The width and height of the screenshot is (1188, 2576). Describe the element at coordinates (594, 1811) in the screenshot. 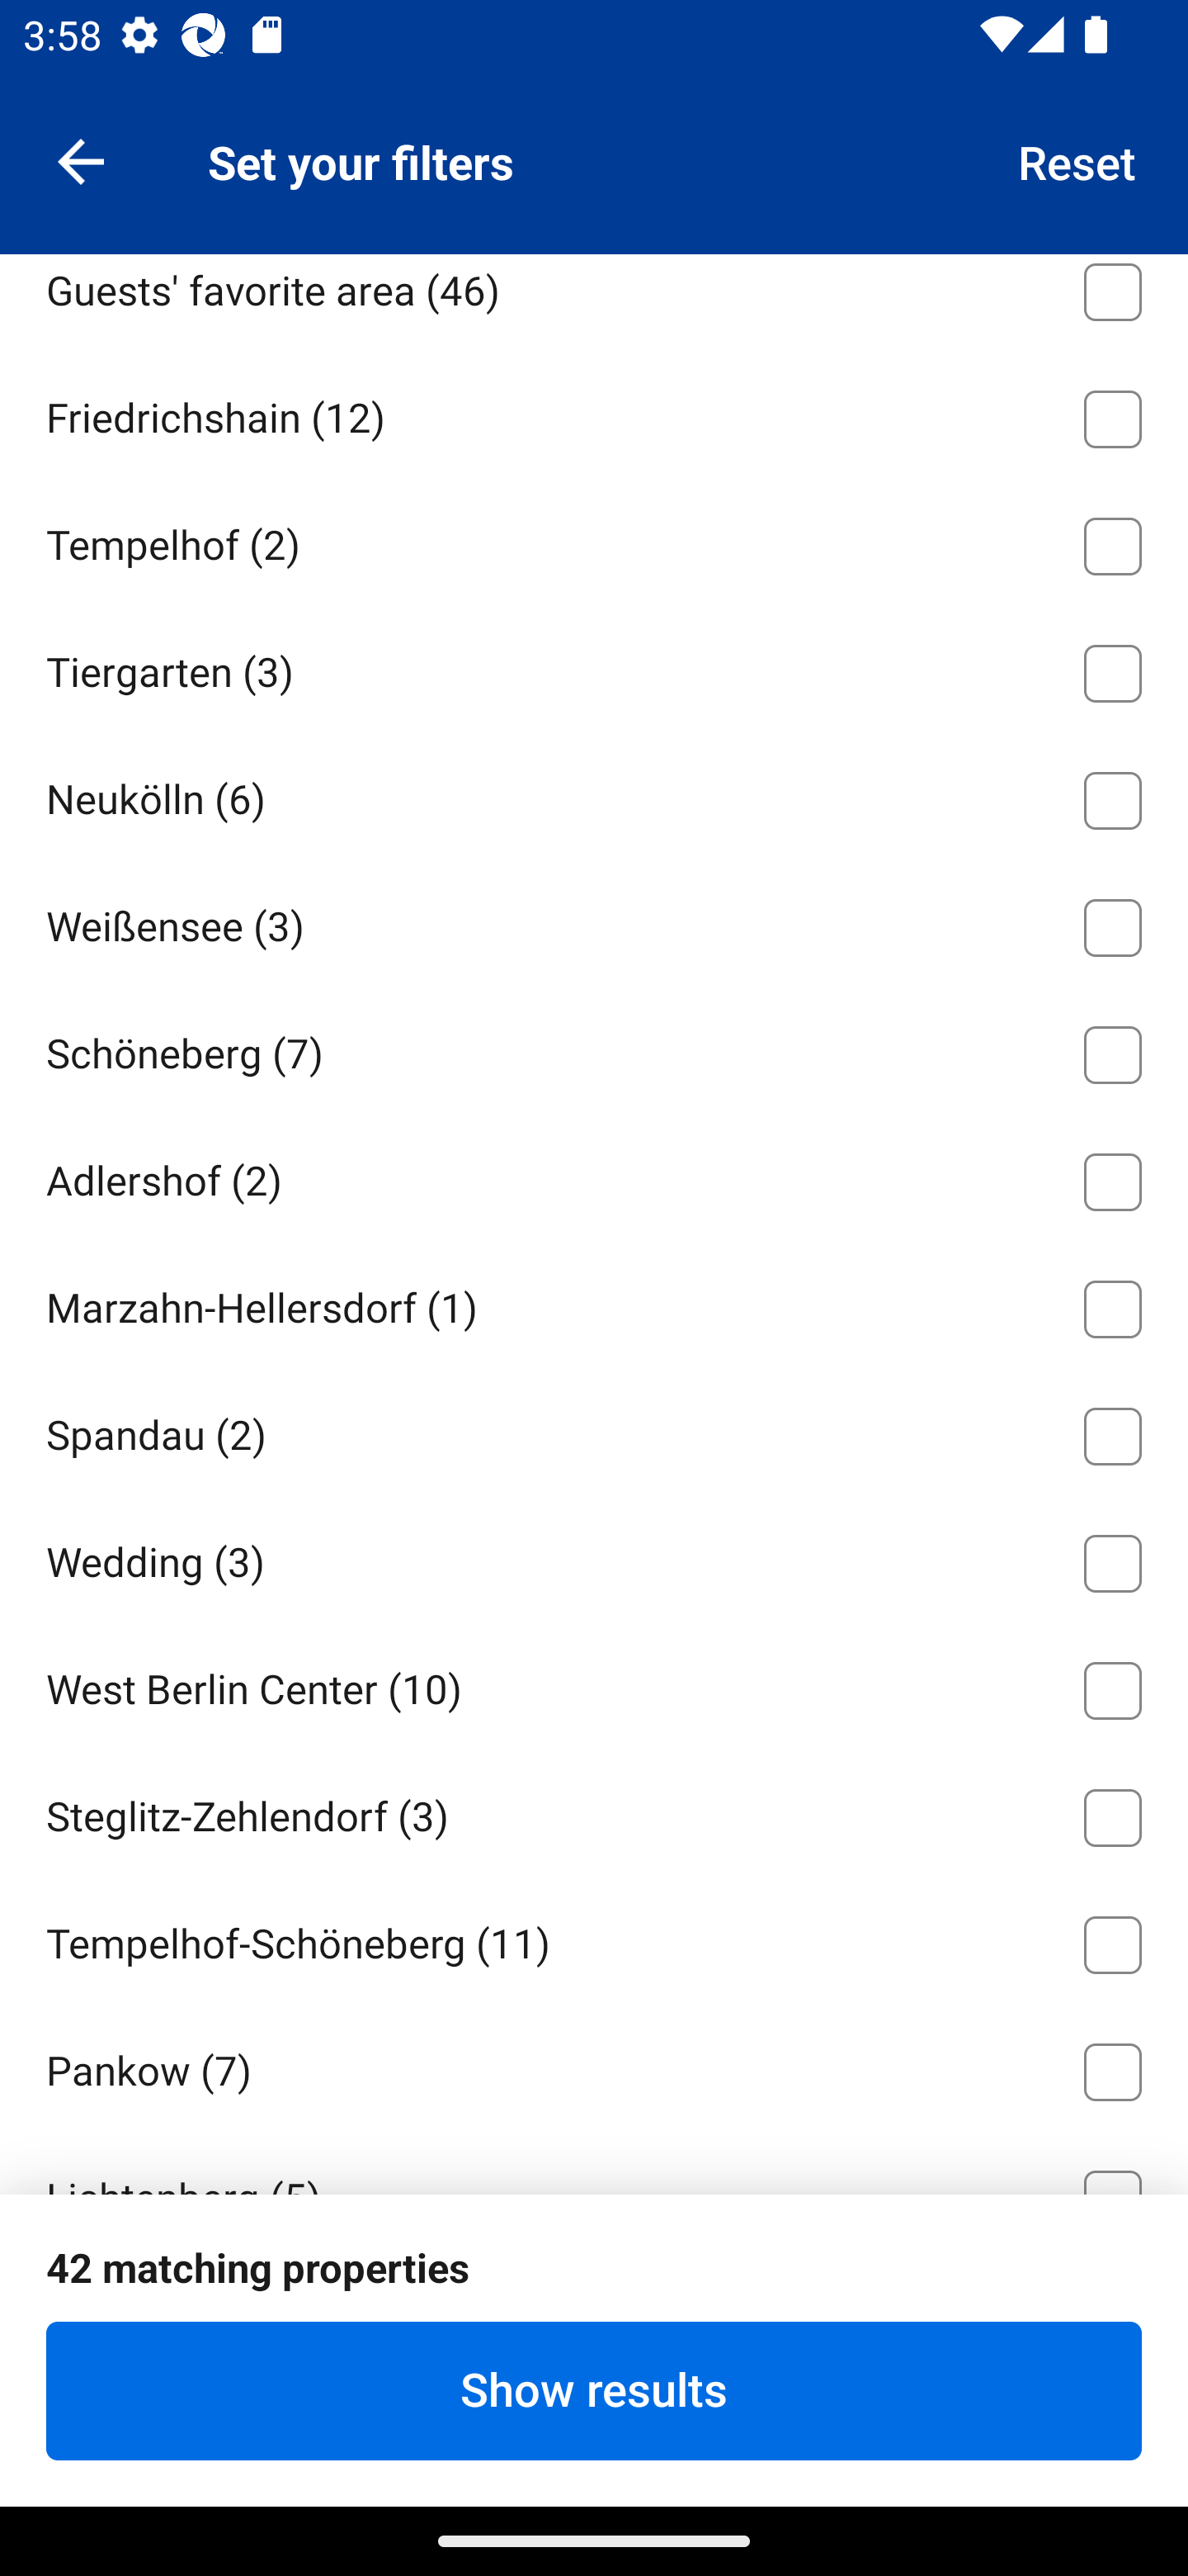

I see `Steglitz-Zehlendorf ⁦(3)` at that location.